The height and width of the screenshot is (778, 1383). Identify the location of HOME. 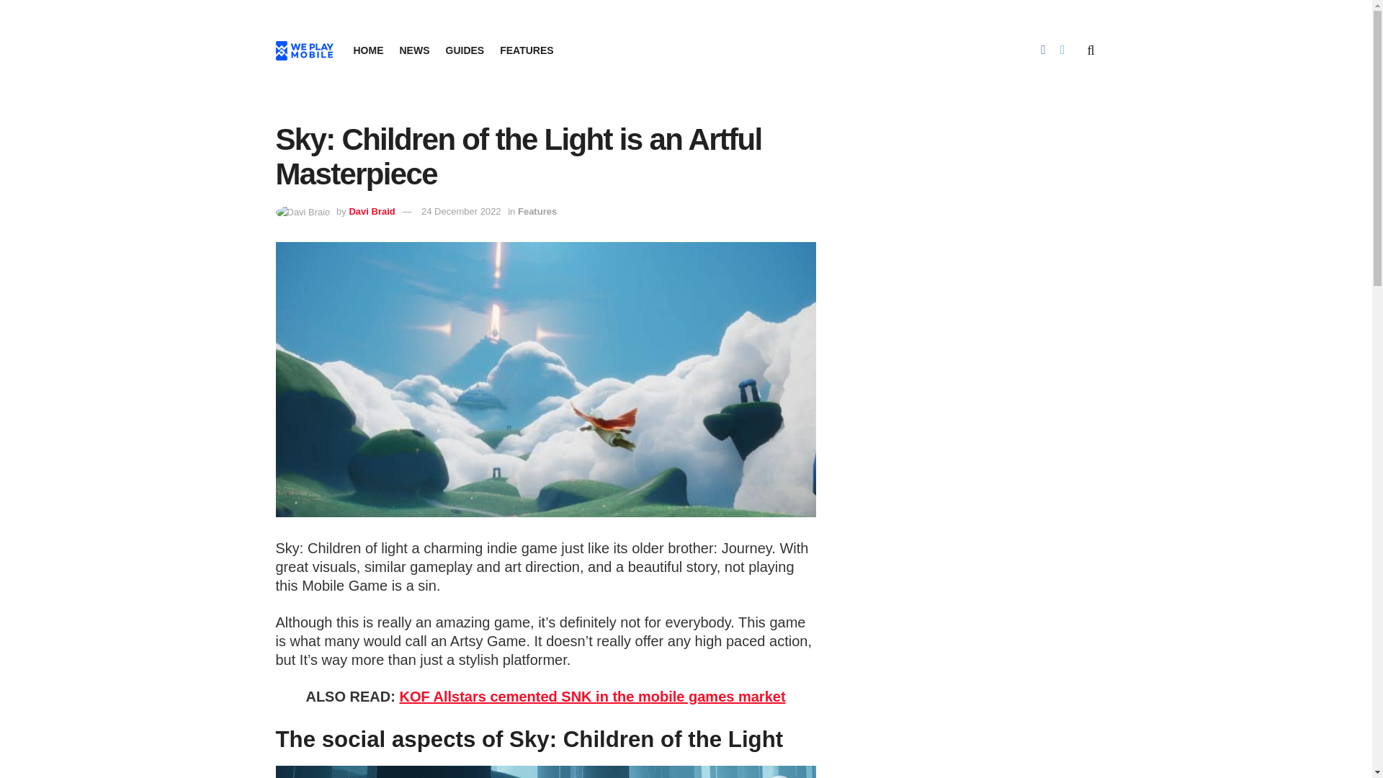
(367, 50).